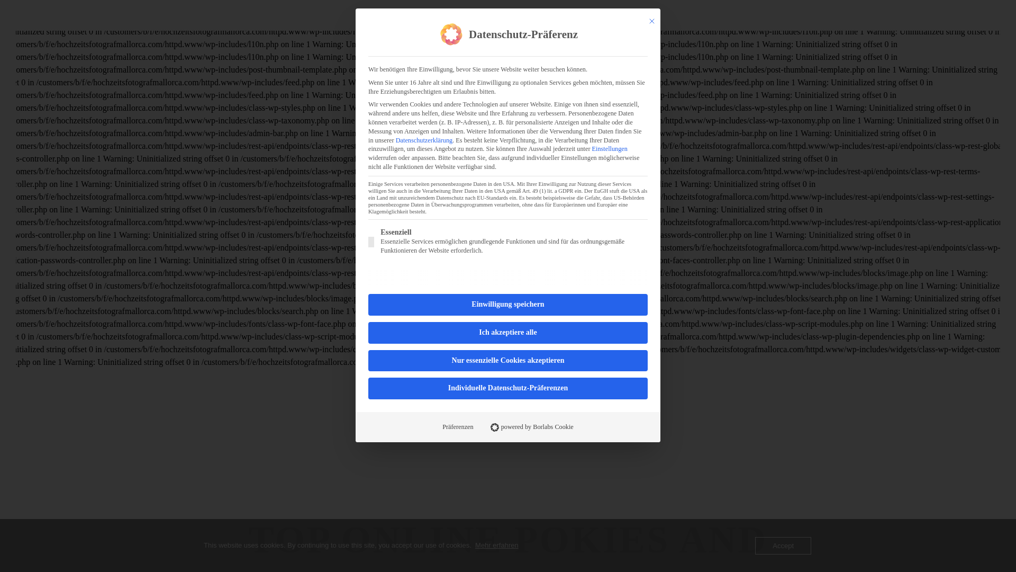  I want to click on Mehr erfahren, so click(496, 546).